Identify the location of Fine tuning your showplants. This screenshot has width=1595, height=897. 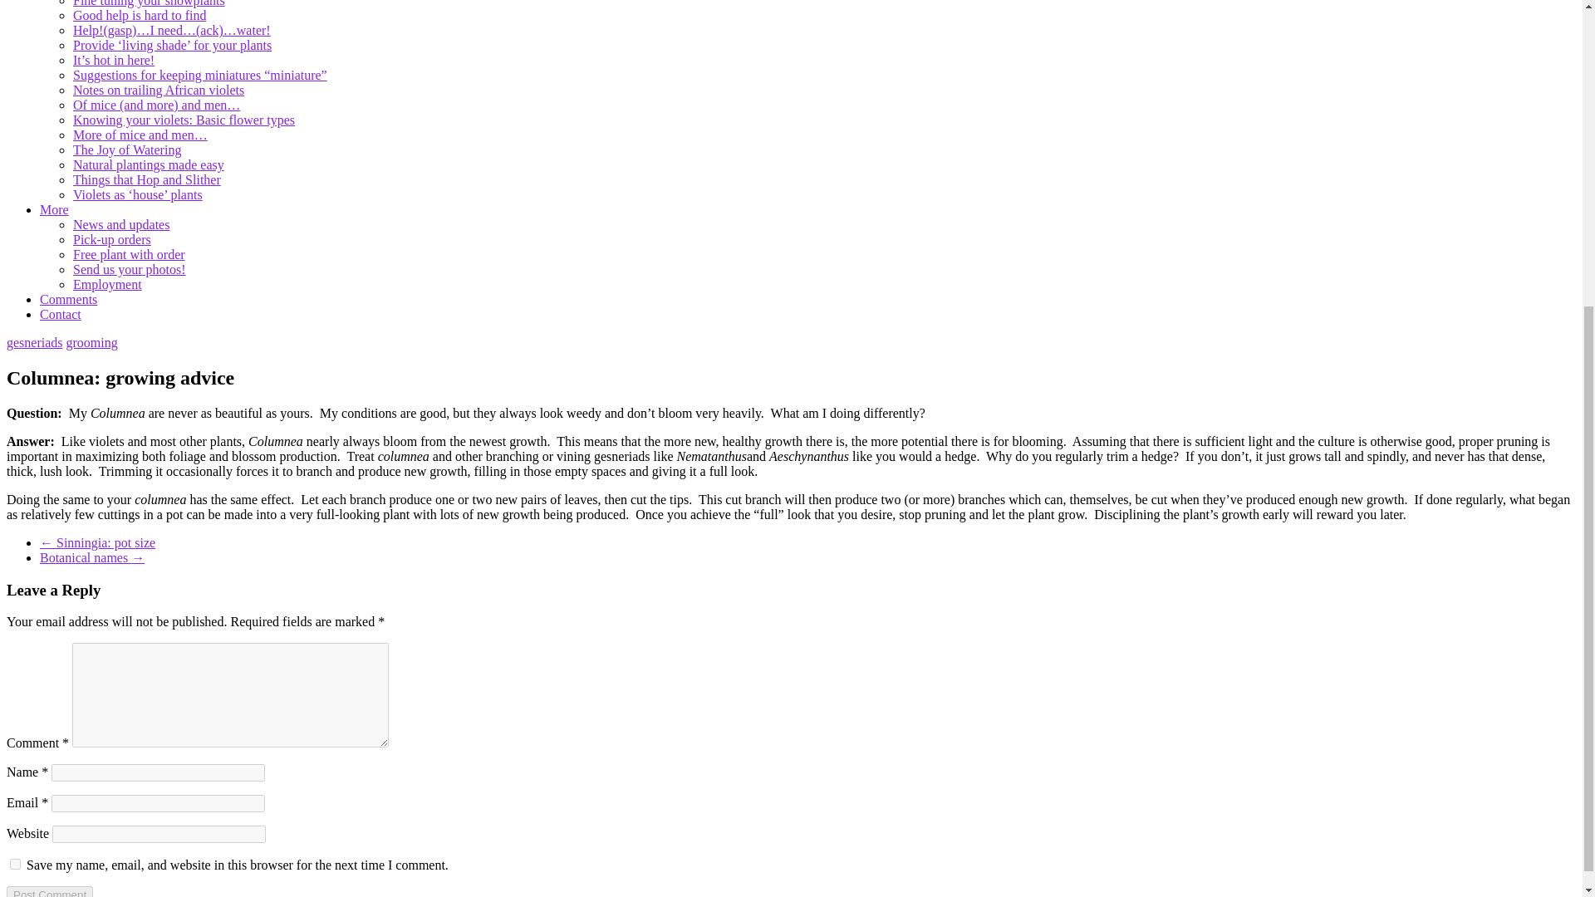
(149, 3).